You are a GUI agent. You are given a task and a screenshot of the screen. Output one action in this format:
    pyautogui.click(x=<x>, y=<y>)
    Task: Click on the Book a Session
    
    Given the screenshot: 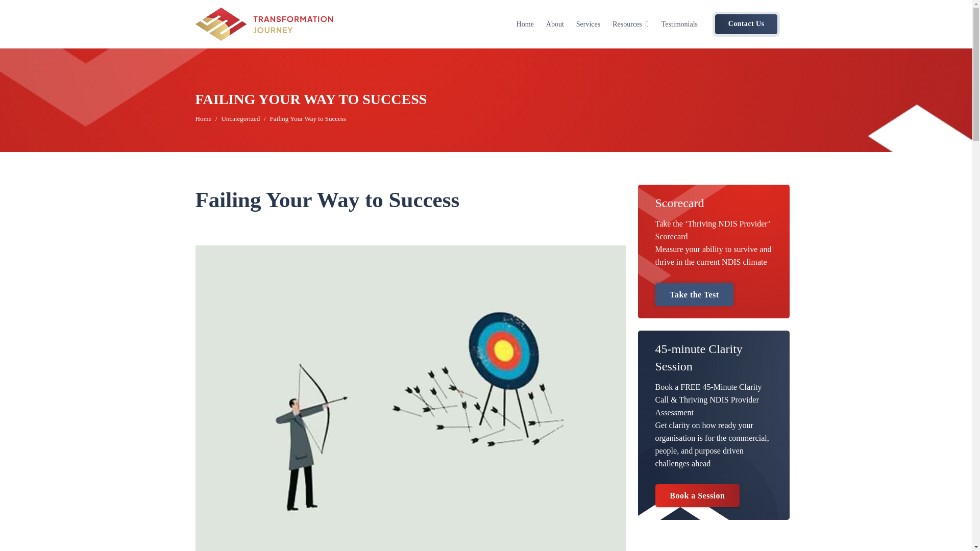 What is the action you would take?
    pyautogui.click(x=697, y=495)
    